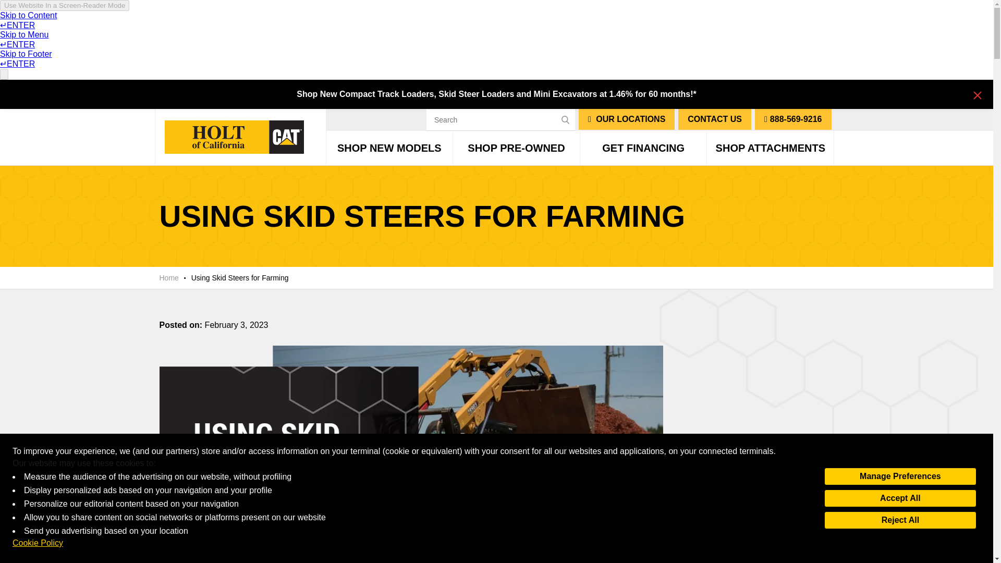 This screenshot has height=563, width=1001. What do you see at coordinates (38, 543) in the screenshot?
I see `Cookie Policy` at bounding box center [38, 543].